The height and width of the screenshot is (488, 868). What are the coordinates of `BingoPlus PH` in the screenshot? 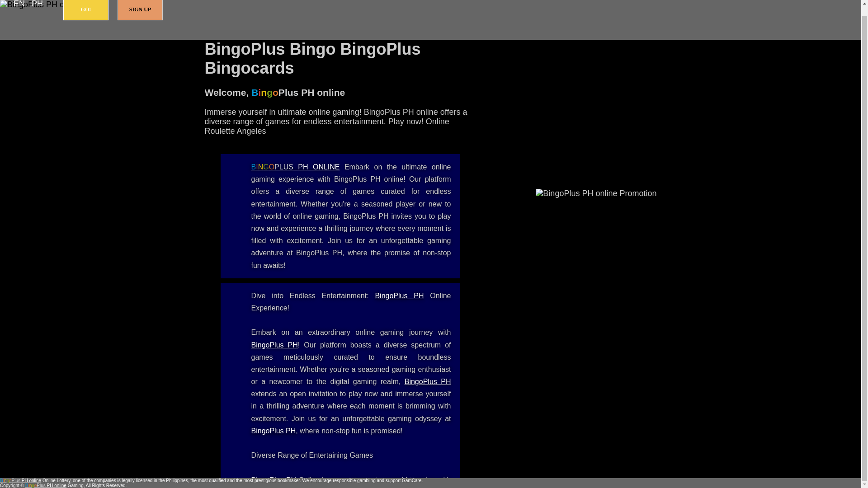 It's located at (274, 431).